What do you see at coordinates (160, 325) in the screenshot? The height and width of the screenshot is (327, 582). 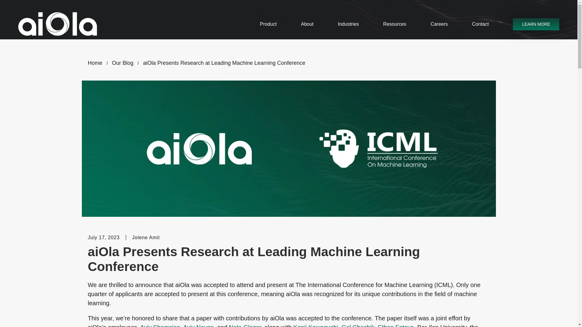 I see `Aviv Shamsian` at bounding box center [160, 325].